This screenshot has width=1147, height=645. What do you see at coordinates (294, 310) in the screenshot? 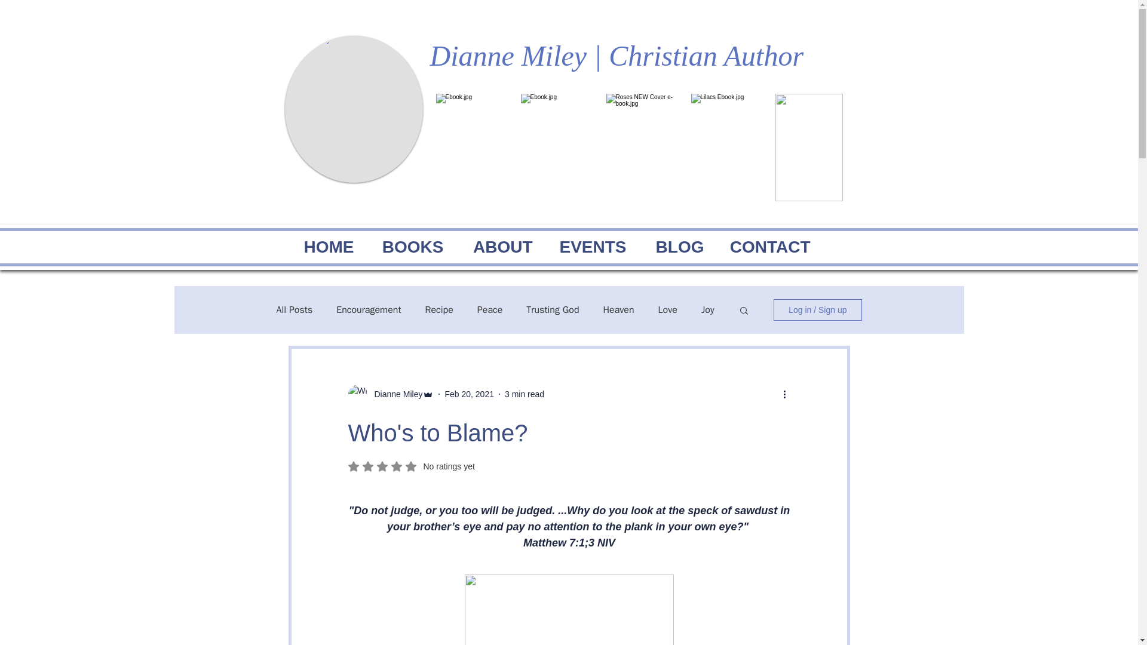
I see `All Posts` at bounding box center [294, 310].